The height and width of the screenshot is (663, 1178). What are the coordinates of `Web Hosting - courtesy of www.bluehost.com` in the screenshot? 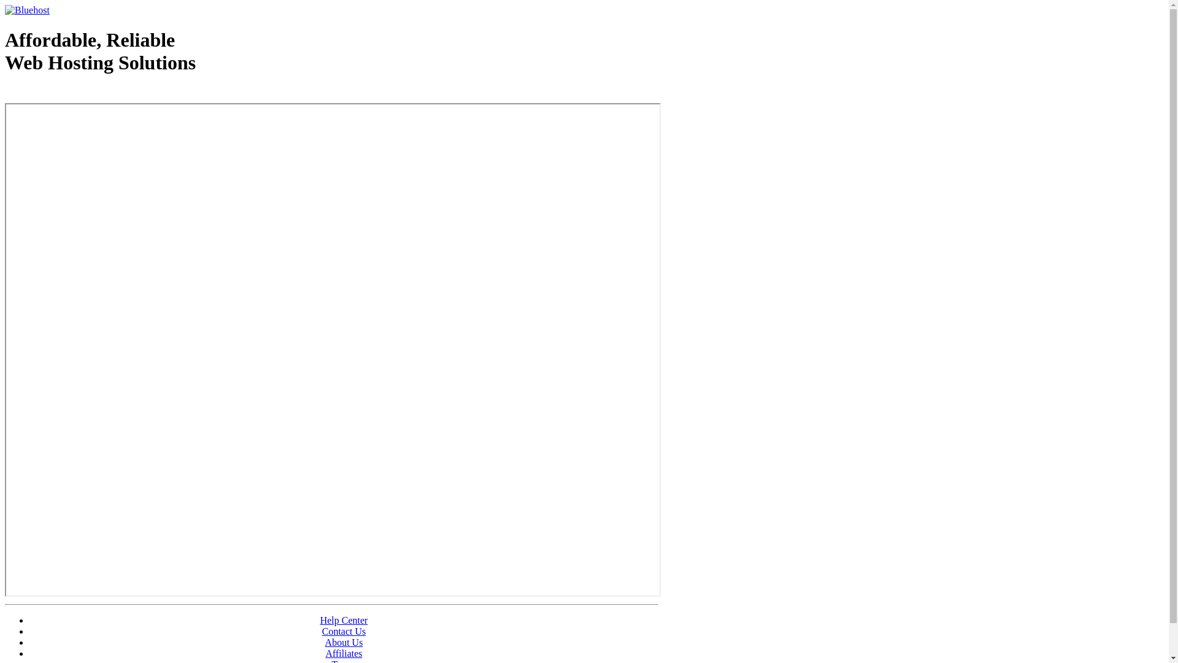 It's located at (76, 94).